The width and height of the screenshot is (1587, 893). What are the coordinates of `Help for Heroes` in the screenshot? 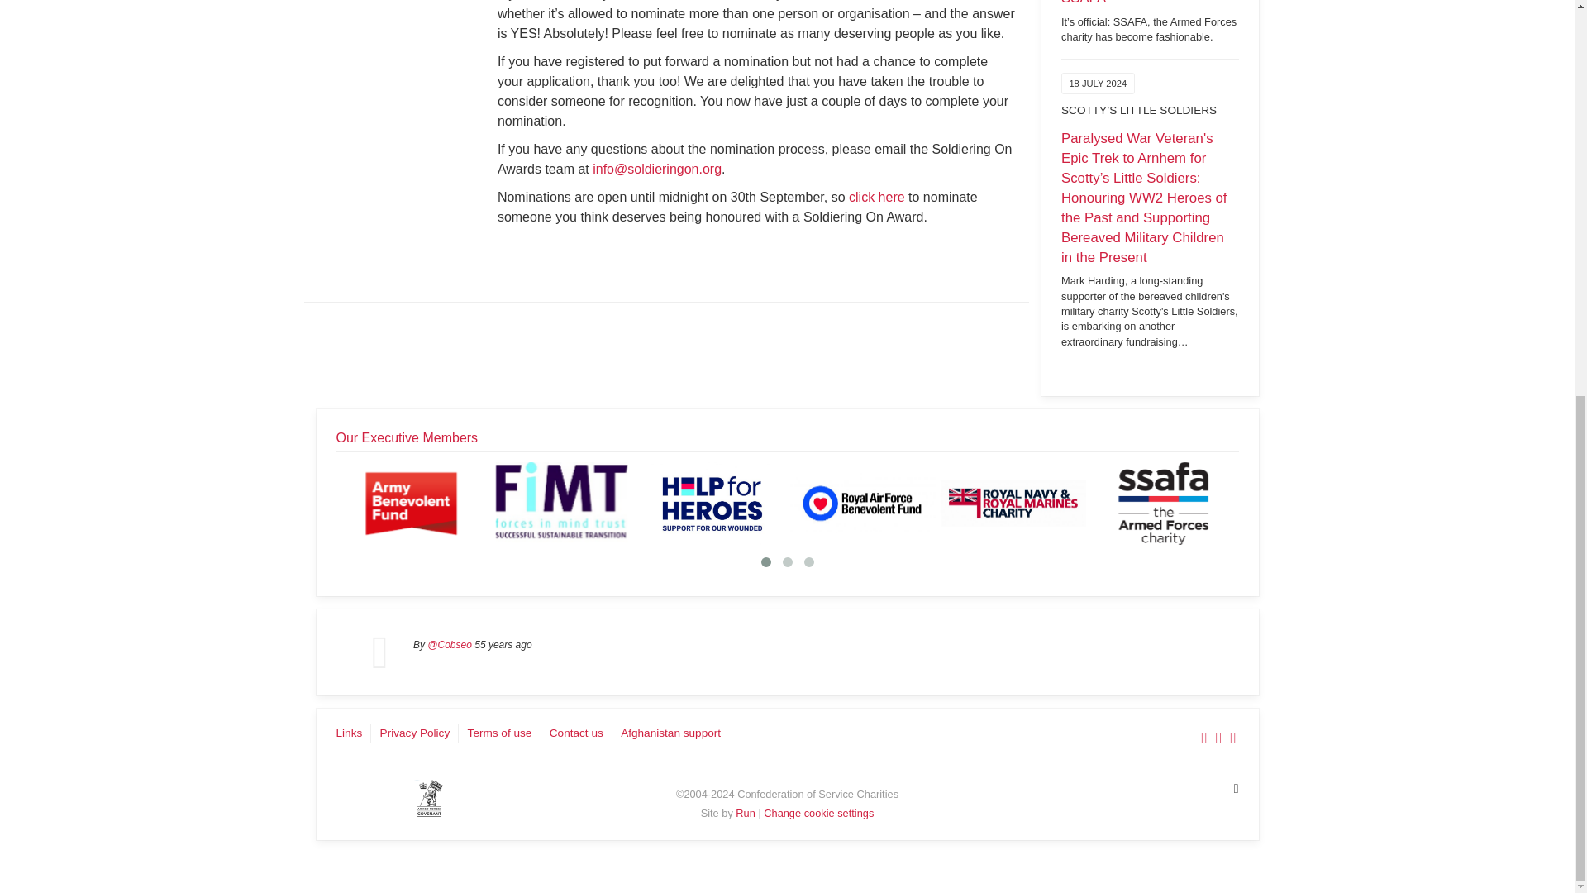 It's located at (712, 503).